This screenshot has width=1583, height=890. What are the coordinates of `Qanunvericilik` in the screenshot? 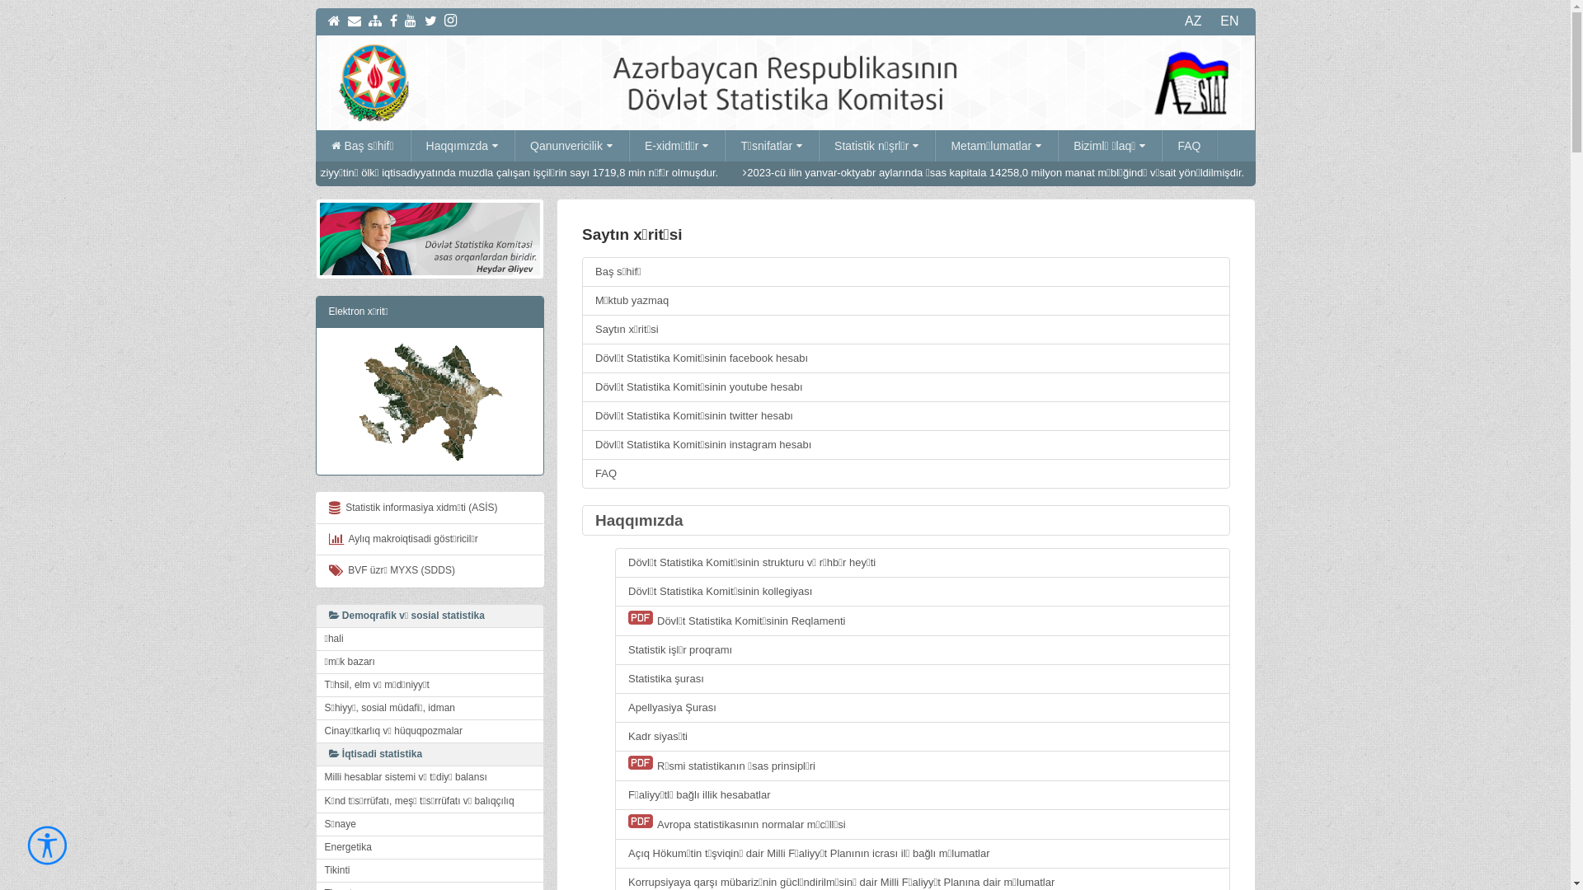 It's located at (572, 146).